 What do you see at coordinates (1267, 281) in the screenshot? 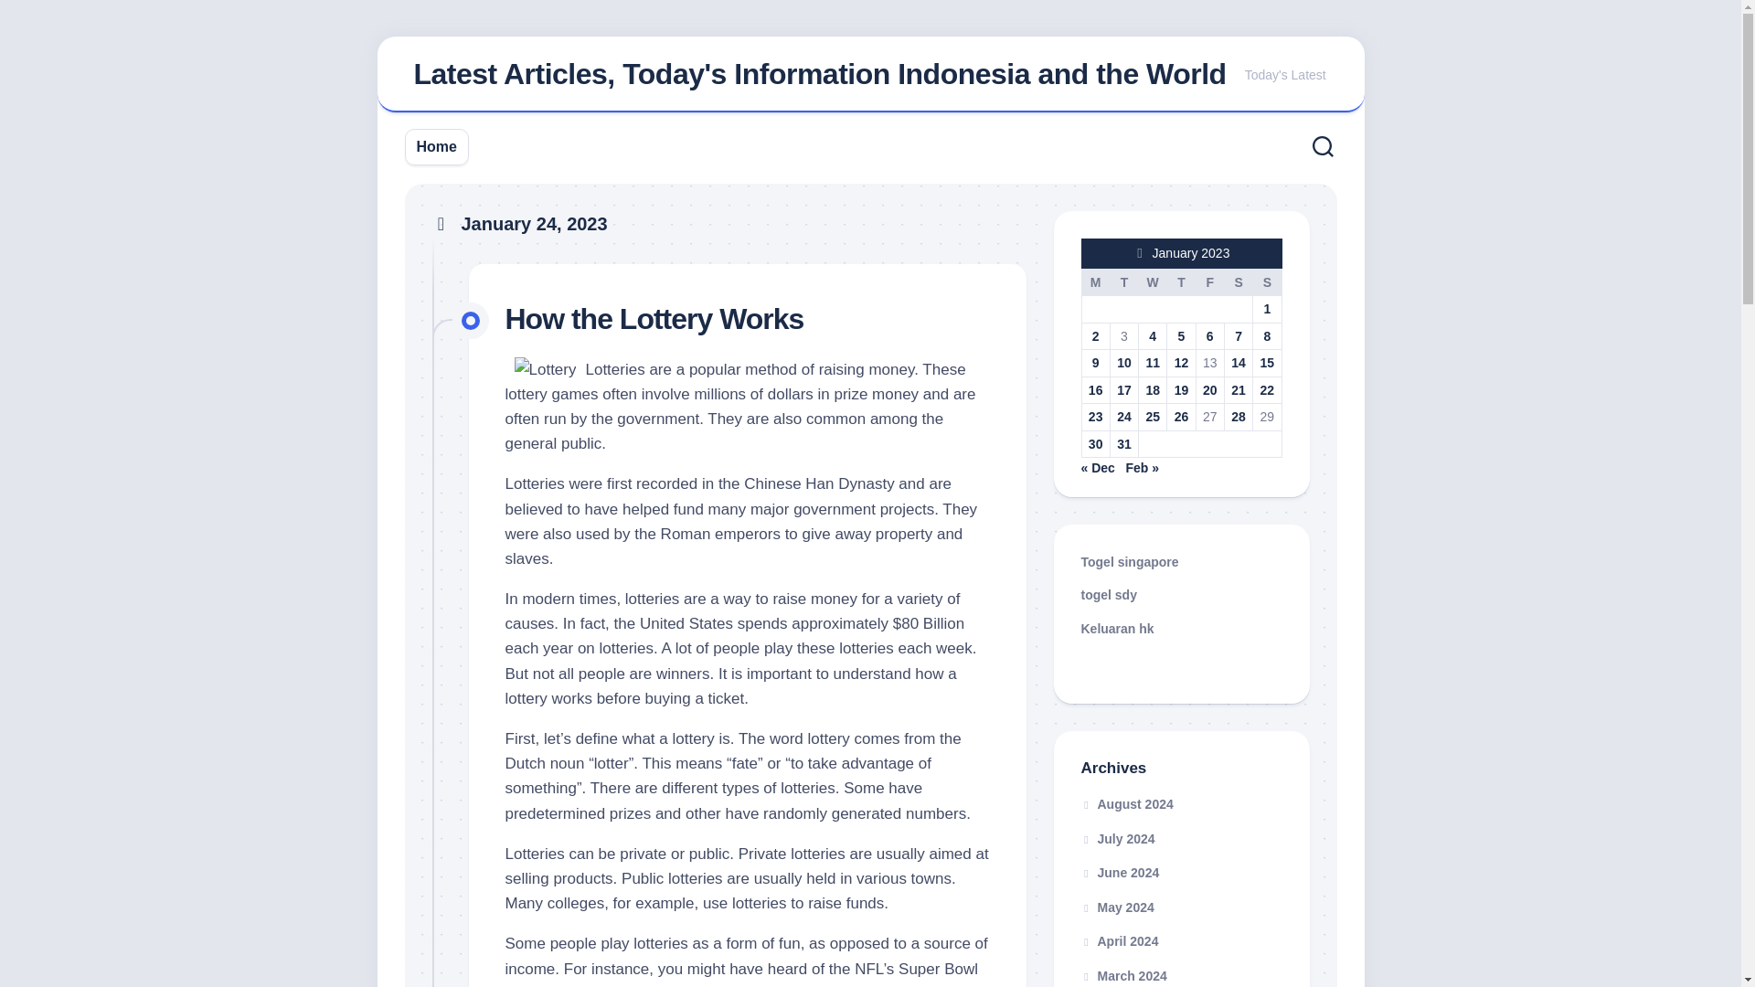
I see `Sunday` at bounding box center [1267, 281].